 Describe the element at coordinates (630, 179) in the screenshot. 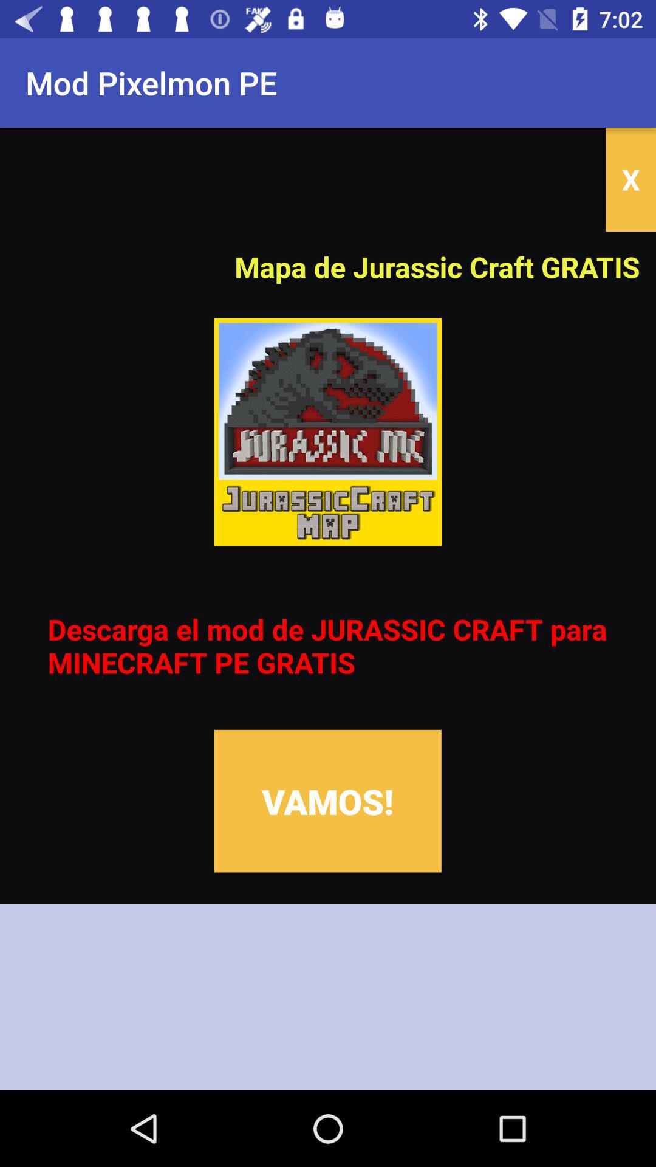

I see `select icon above mapa de jurassic icon` at that location.